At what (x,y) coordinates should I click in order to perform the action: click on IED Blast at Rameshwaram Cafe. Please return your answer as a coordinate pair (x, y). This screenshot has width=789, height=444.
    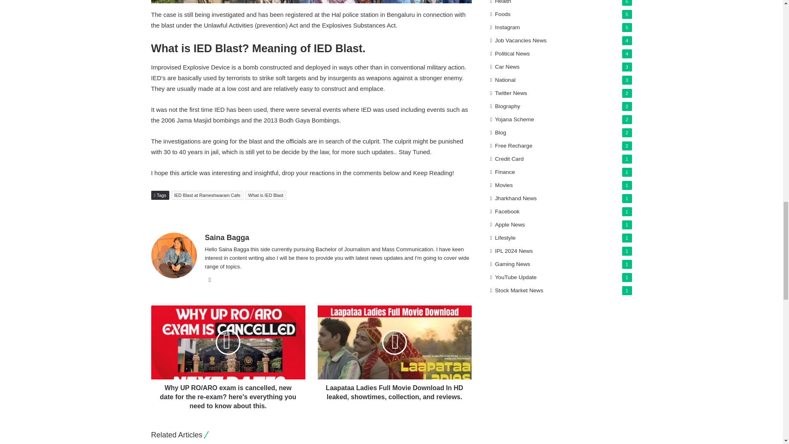
    Looking at the image, I should click on (207, 195).